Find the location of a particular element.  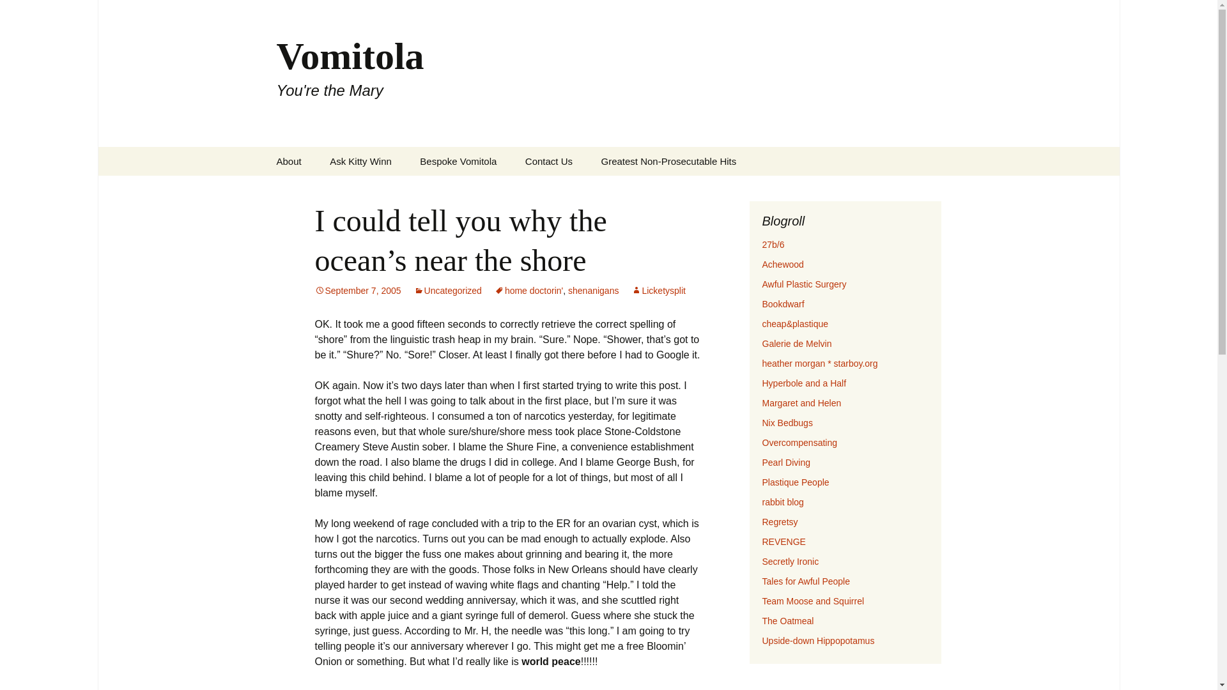

Awful Plastic Surgery is located at coordinates (804, 284).